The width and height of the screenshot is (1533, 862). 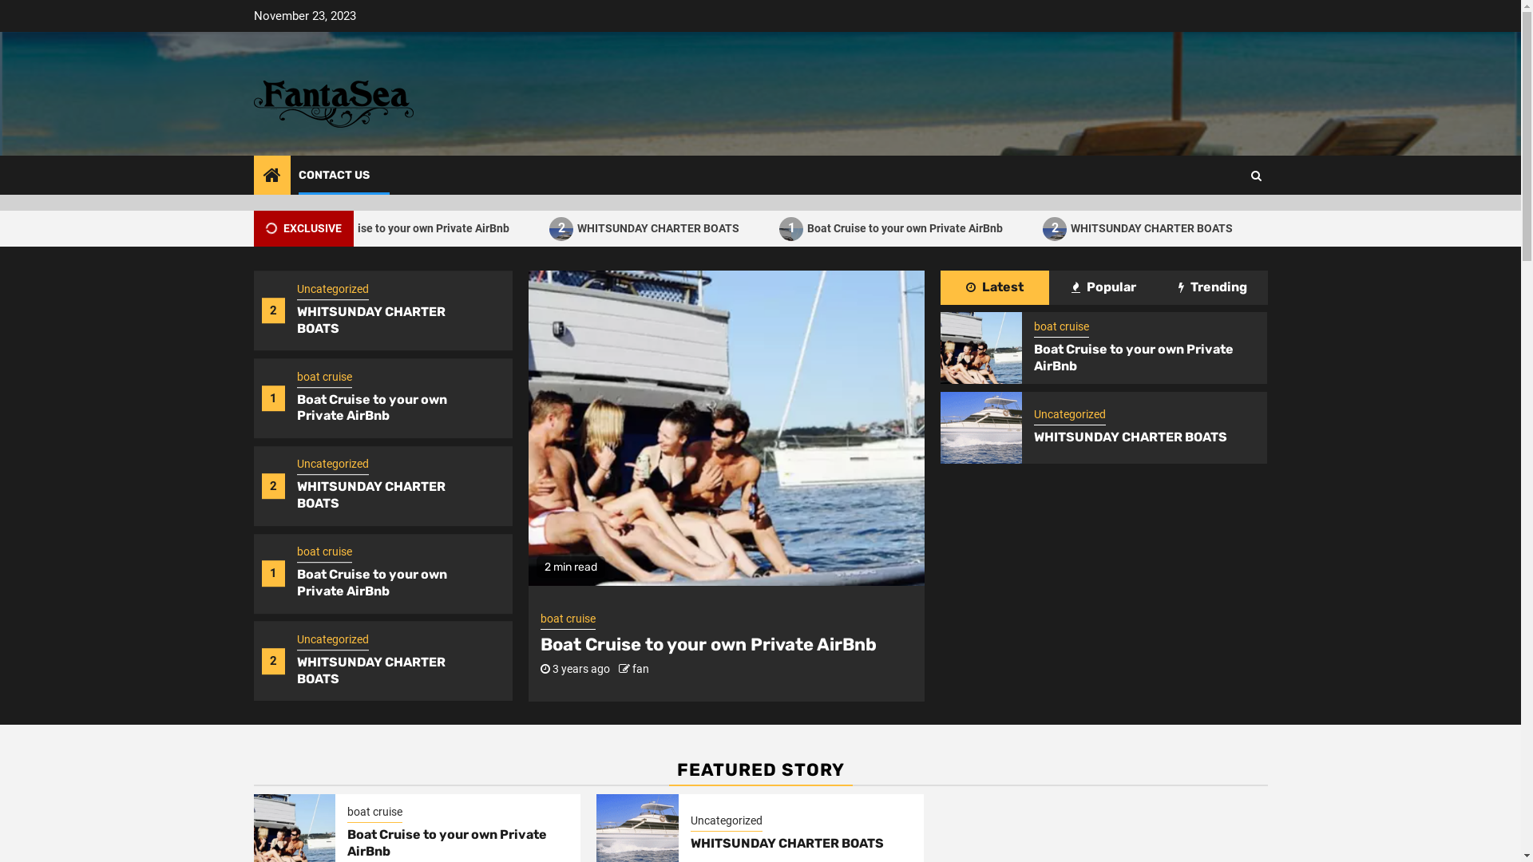 What do you see at coordinates (1214, 287) in the screenshot?
I see `Trending` at bounding box center [1214, 287].